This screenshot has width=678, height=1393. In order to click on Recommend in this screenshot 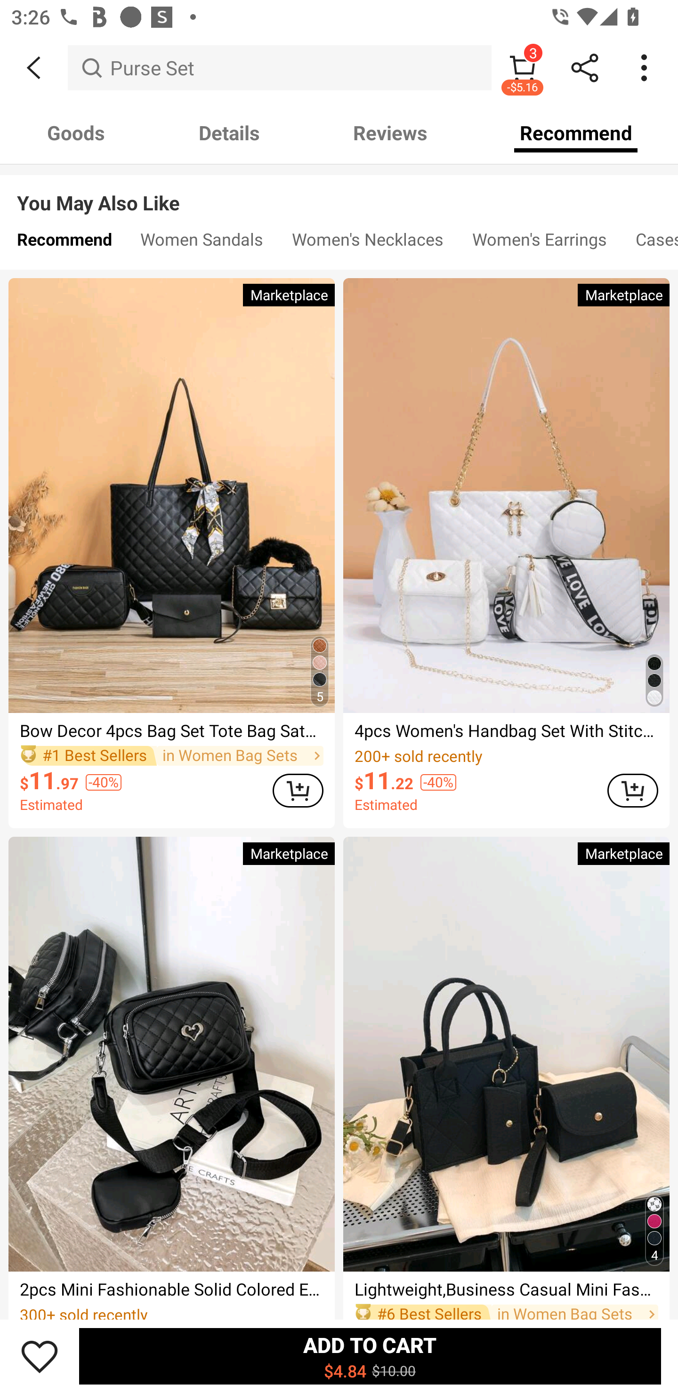, I will do `click(576, 133)`.